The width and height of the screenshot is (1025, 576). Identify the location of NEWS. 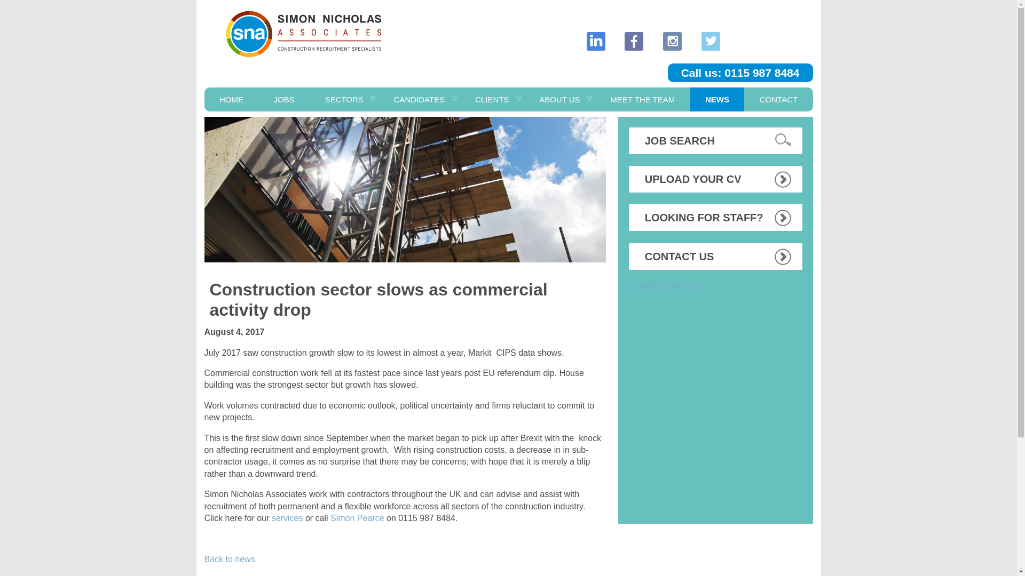
(717, 99).